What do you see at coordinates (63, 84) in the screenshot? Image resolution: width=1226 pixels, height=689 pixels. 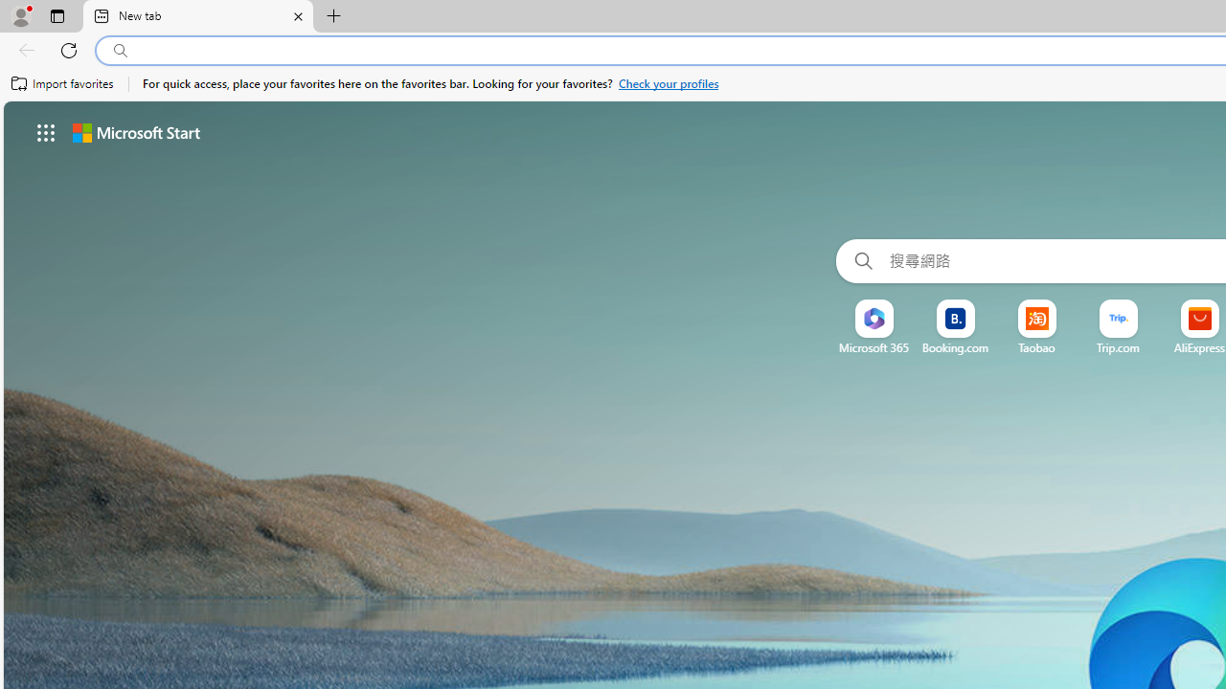 I see `Import favorites` at bounding box center [63, 84].